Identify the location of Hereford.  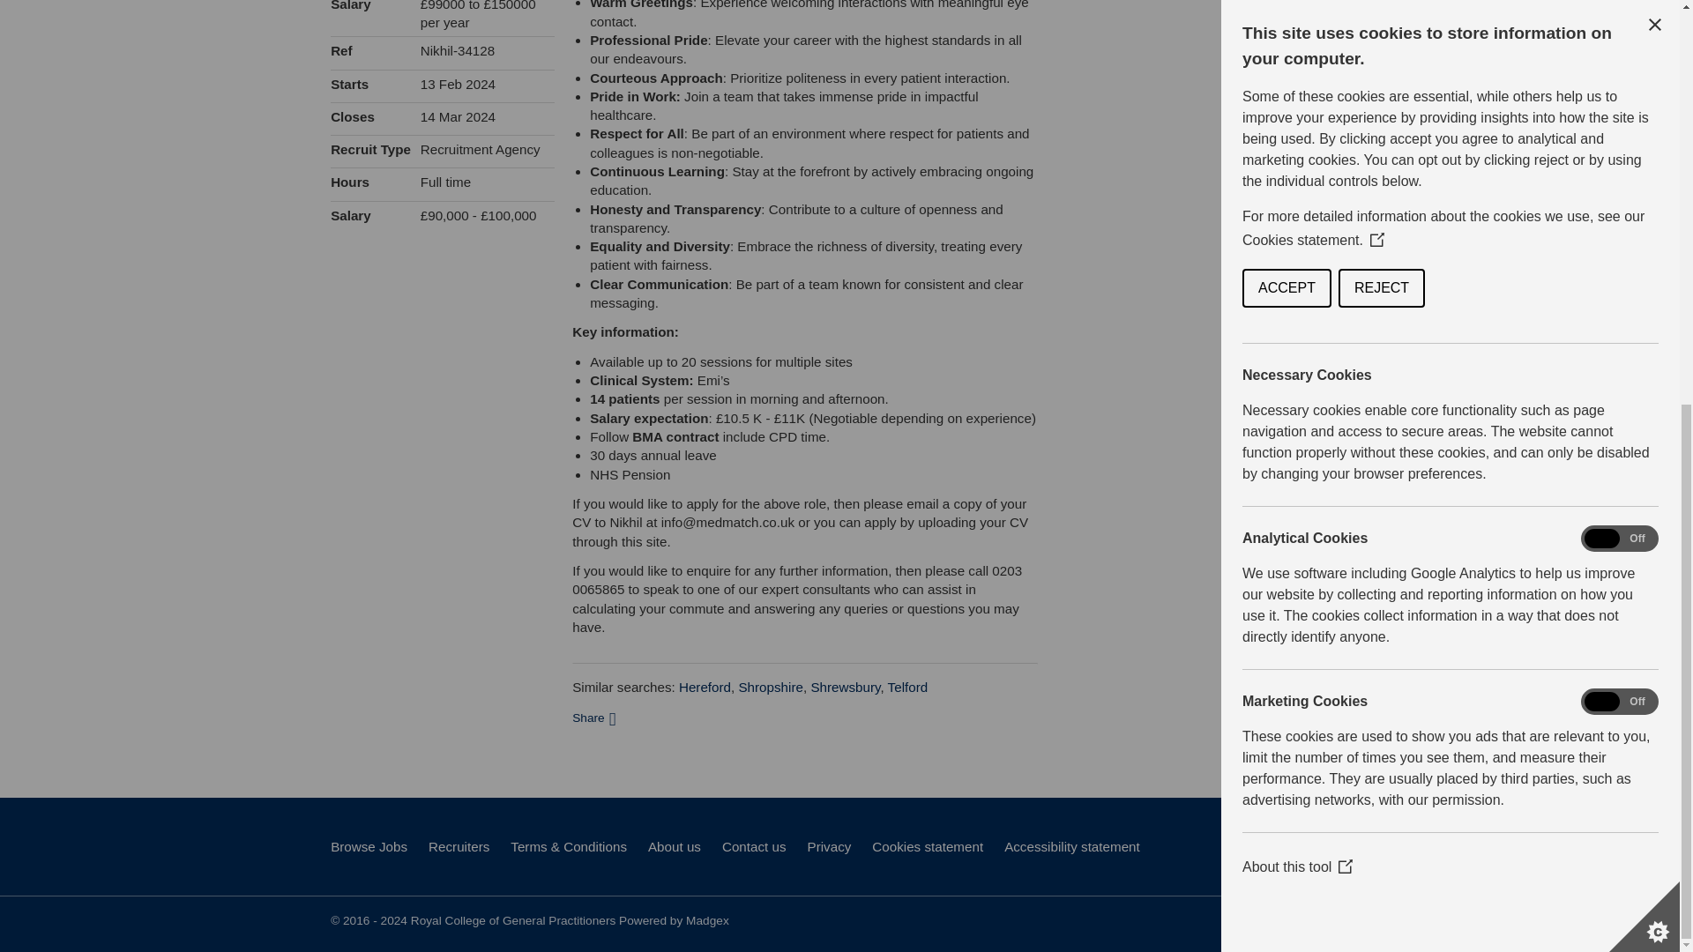
(705, 688).